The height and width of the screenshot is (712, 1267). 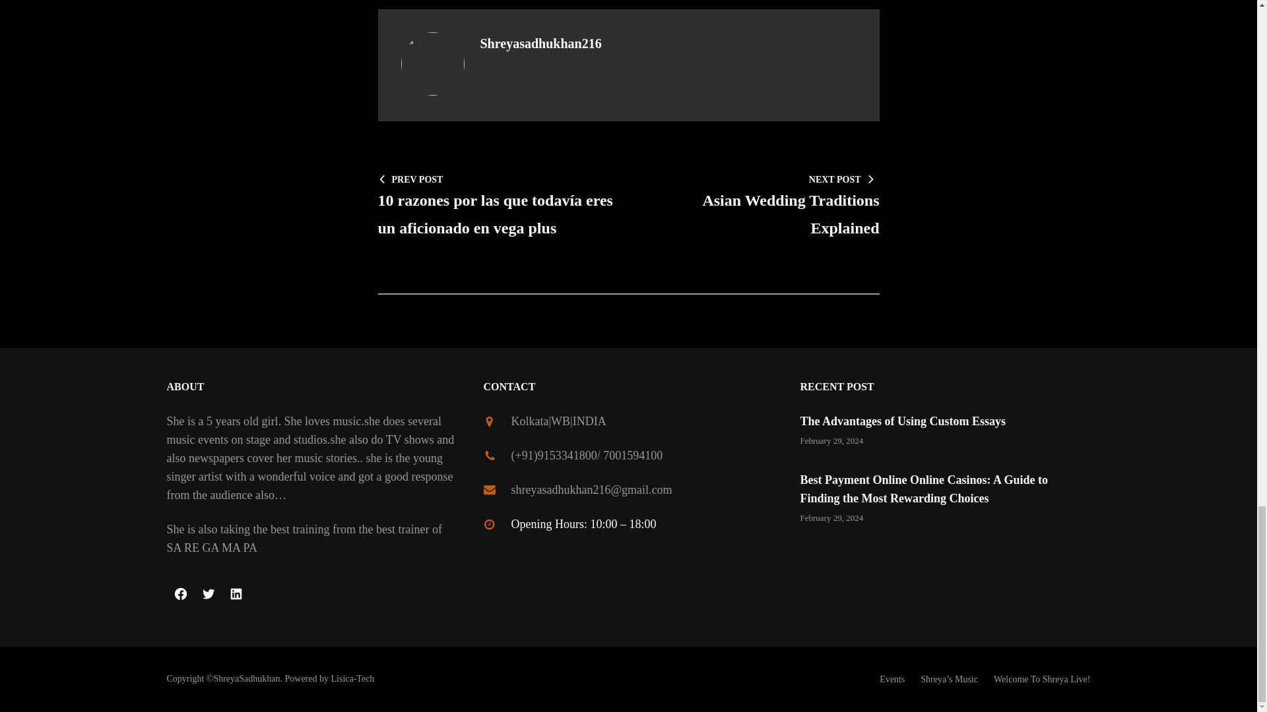 What do you see at coordinates (760, 204) in the screenshot?
I see `The Advantages of Using Custom Essays` at bounding box center [760, 204].